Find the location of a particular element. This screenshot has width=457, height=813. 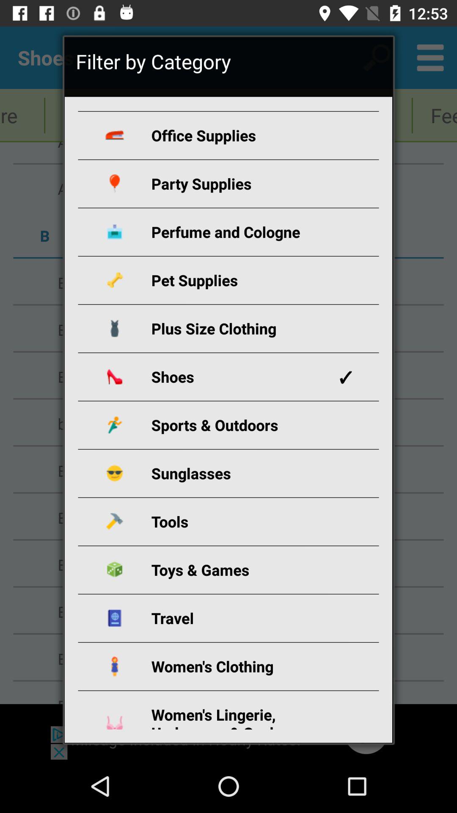

jump until office supplies is located at coordinates (238, 135).